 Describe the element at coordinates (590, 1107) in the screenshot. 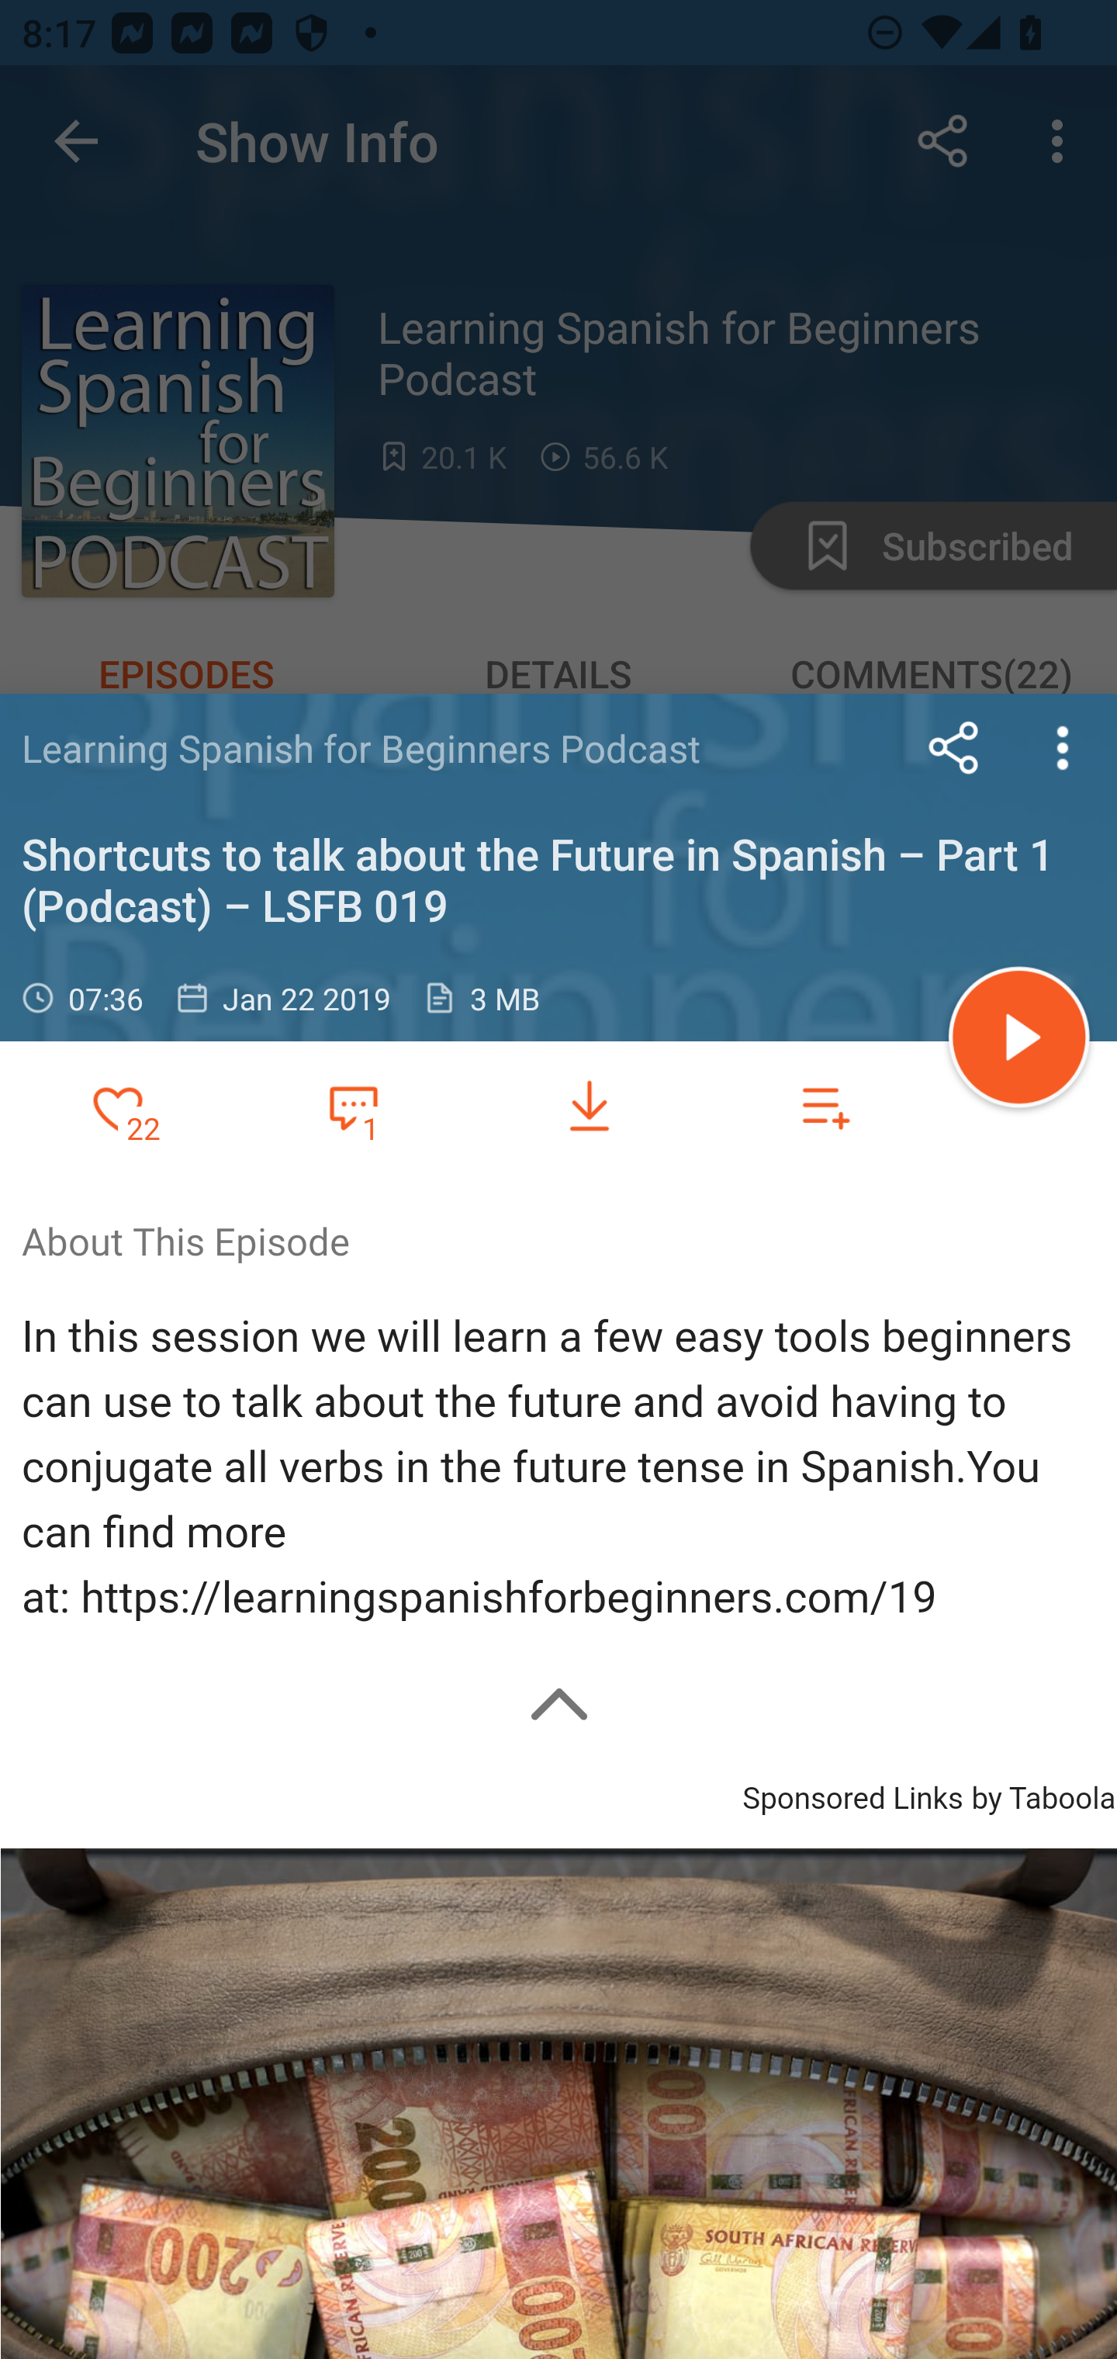

I see `Download` at that location.